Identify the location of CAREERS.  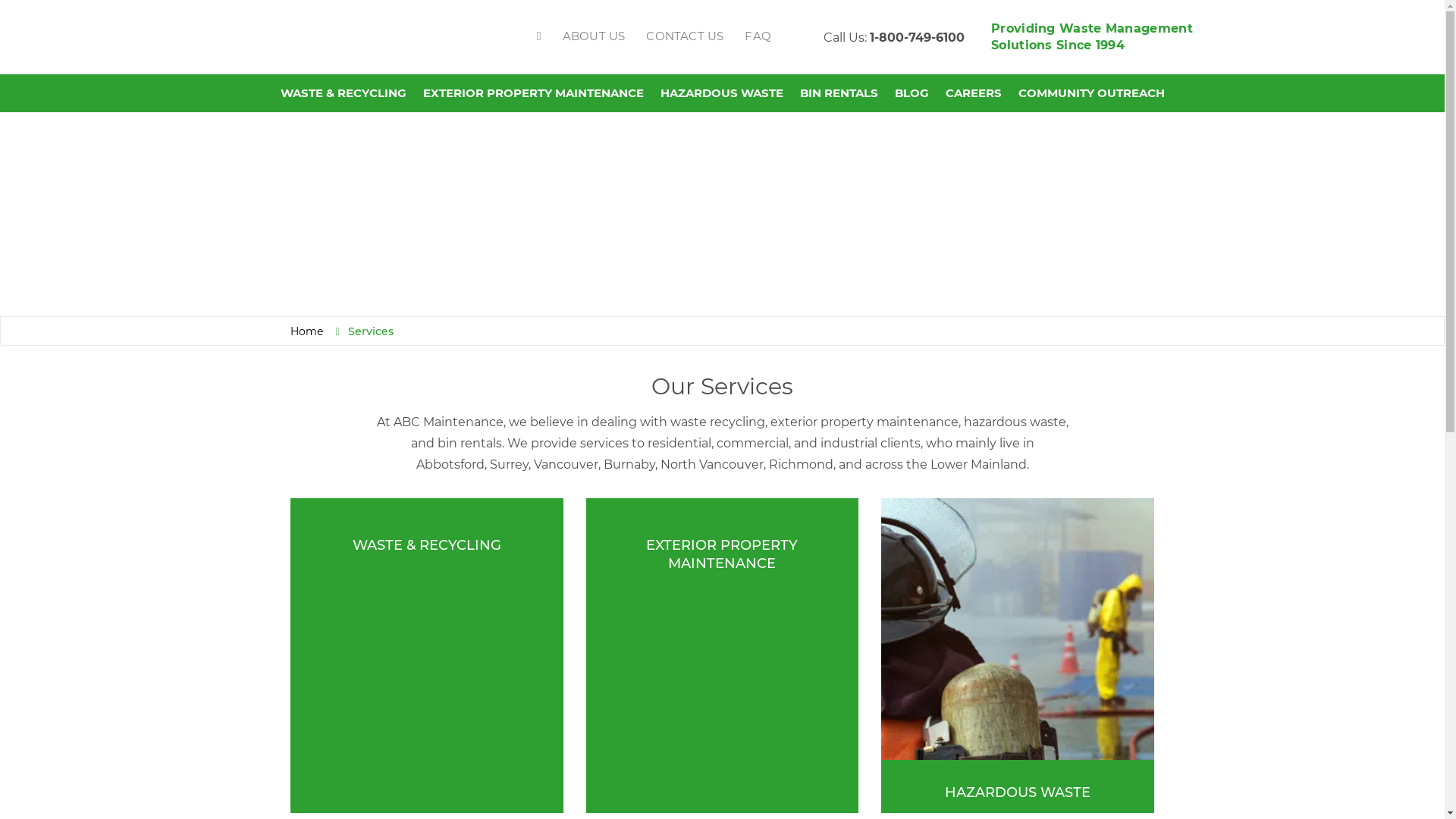
(973, 93).